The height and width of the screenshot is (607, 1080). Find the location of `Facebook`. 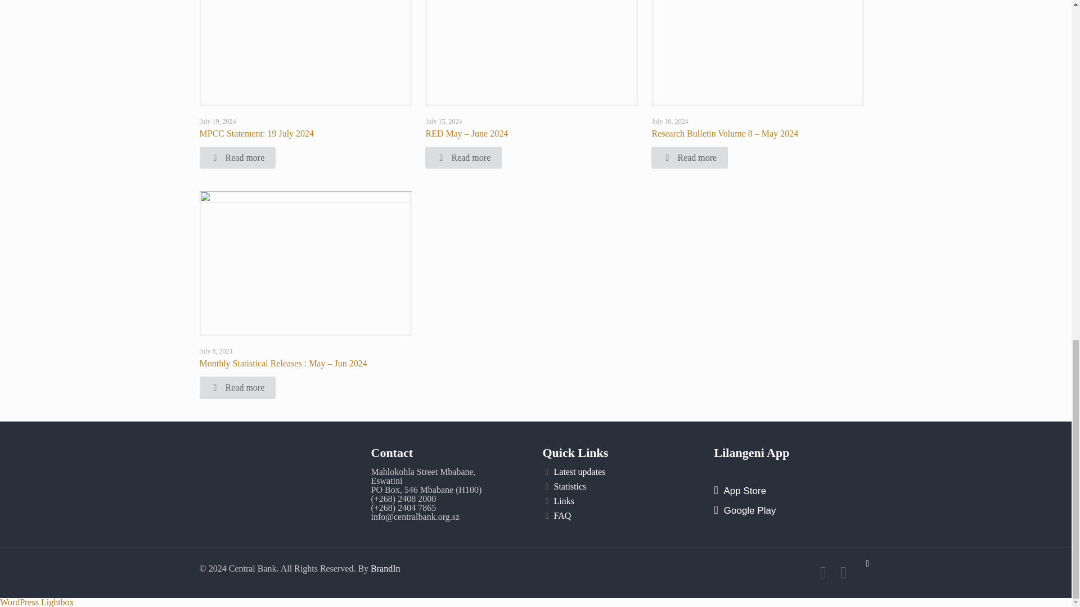

Facebook is located at coordinates (822, 576).